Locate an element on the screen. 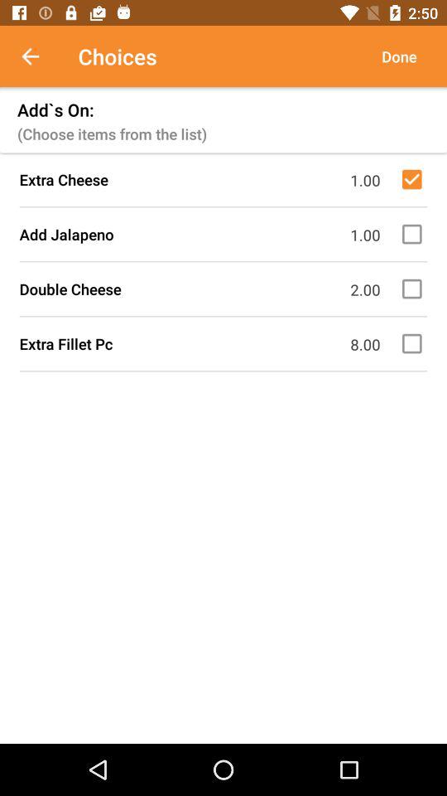 This screenshot has height=796, width=447. launch icon next to choices icon is located at coordinates (39, 56).